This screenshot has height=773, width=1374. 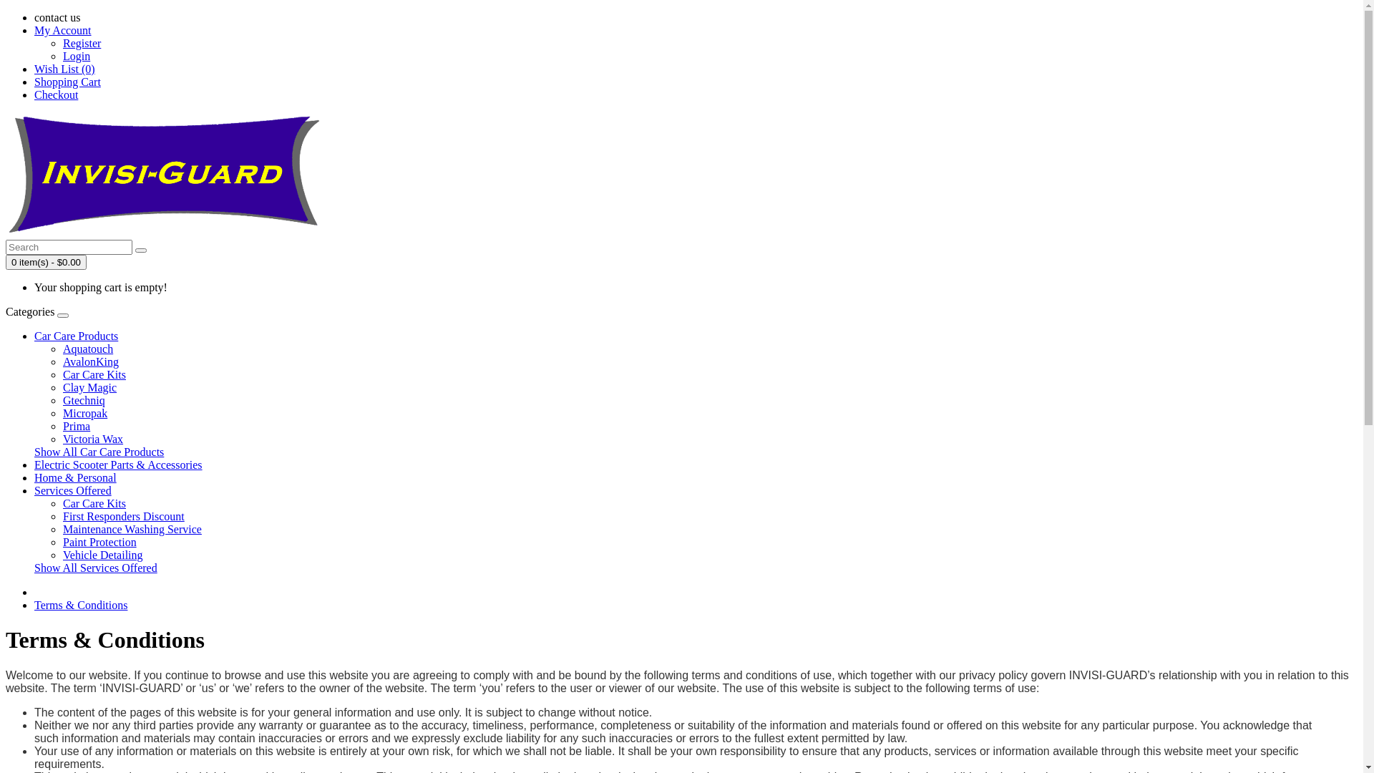 I want to click on Vehicle Detailing, so click(x=103, y=555).